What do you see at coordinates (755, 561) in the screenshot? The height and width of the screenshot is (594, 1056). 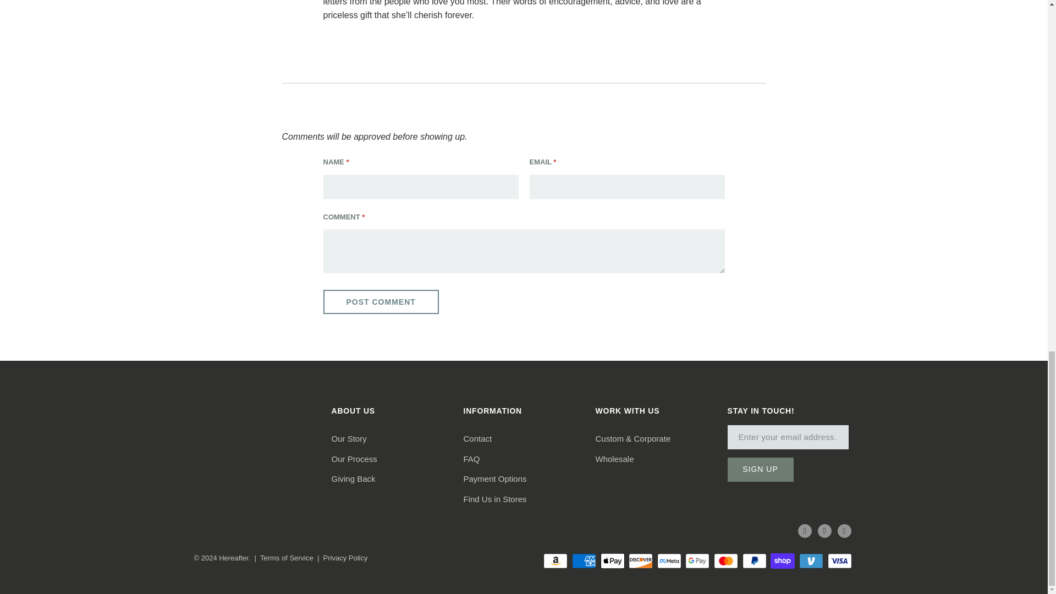 I see `PayPal` at bounding box center [755, 561].